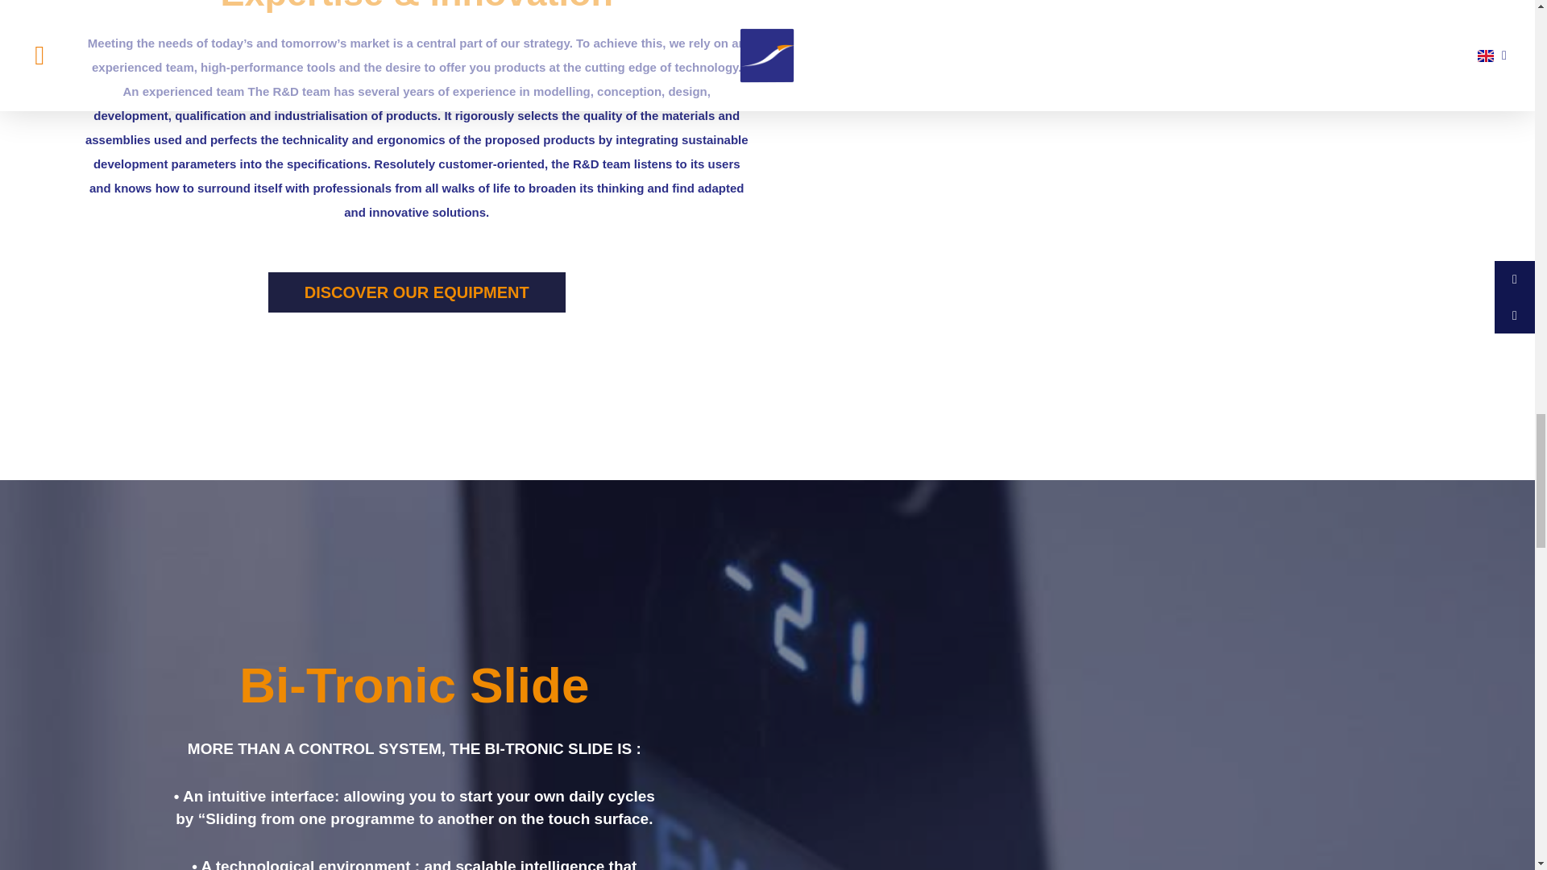  What do you see at coordinates (417, 292) in the screenshot?
I see `DISCOVER OUR EQUIPMENT` at bounding box center [417, 292].